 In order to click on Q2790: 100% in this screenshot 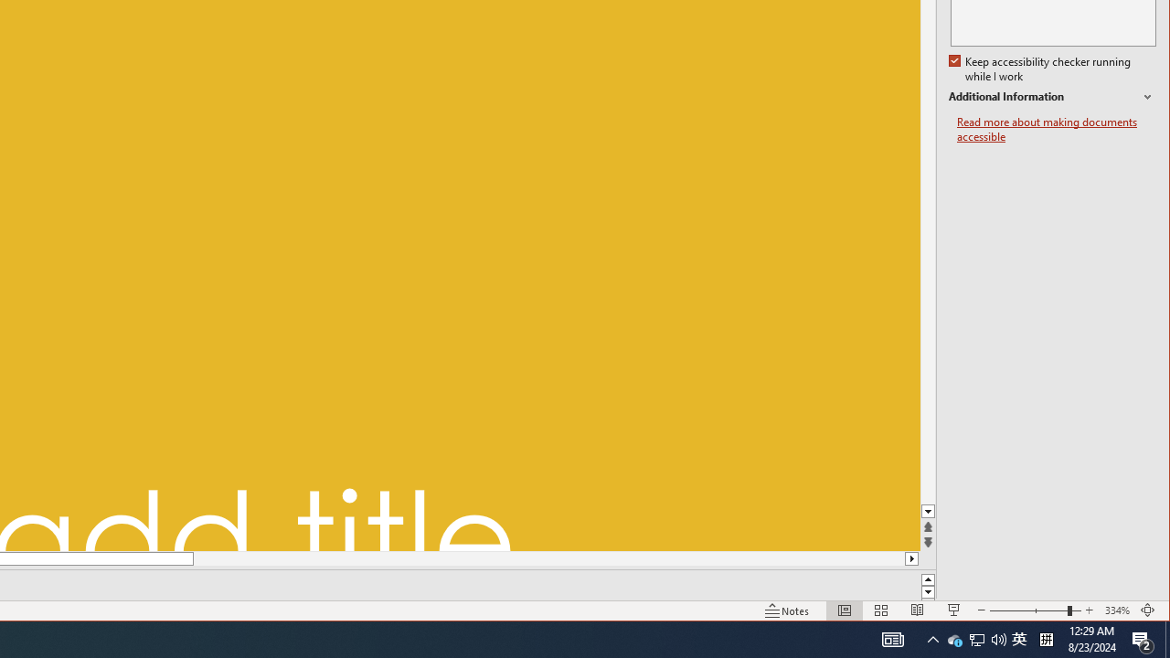, I will do `click(787, 610)`.